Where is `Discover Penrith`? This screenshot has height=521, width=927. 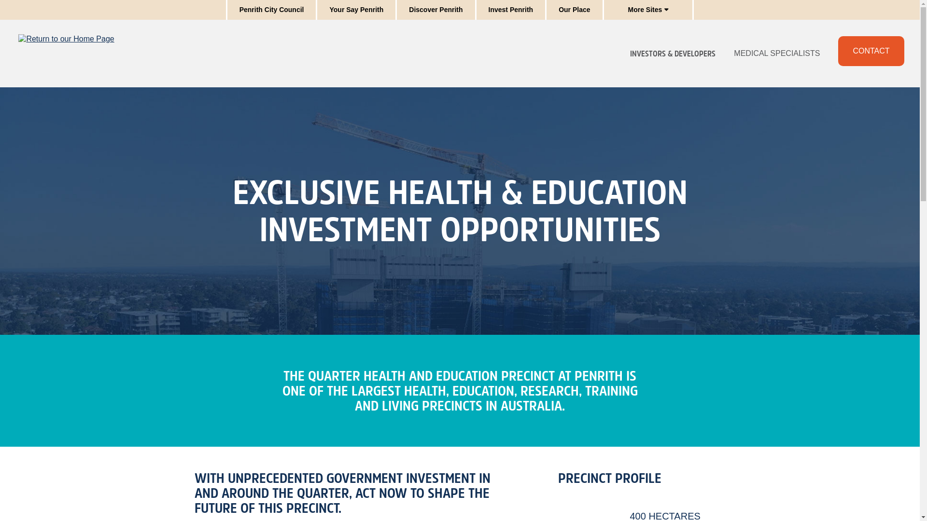
Discover Penrith is located at coordinates (435, 10).